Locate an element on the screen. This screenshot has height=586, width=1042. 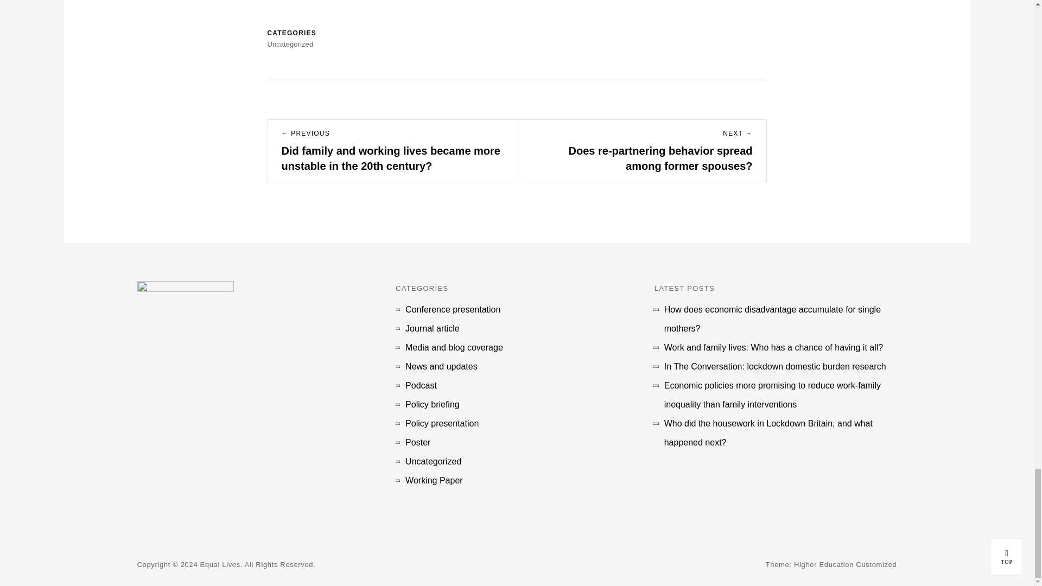
In The Conversation: lockdown domestic burden research is located at coordinates (775, 366).